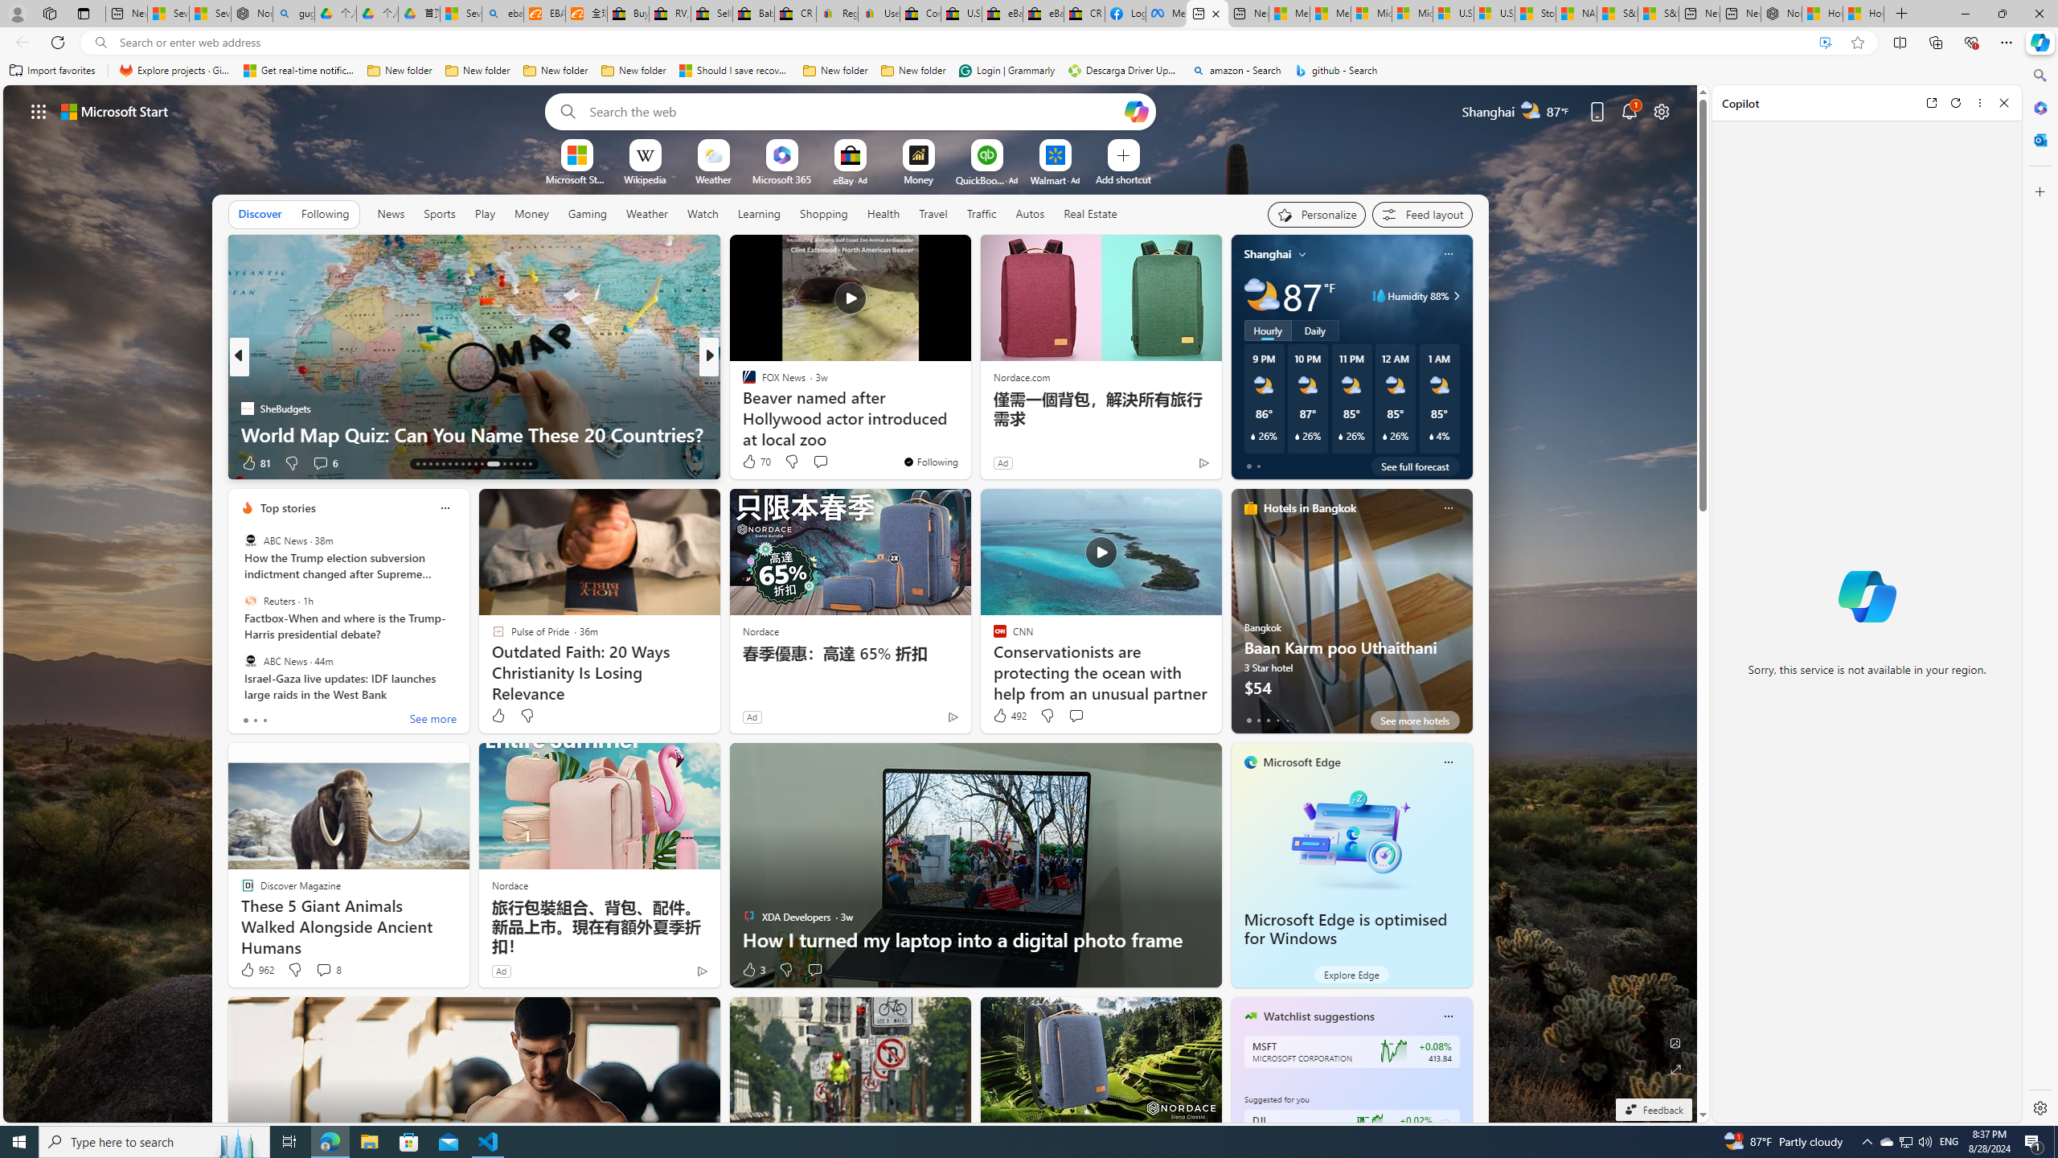 The image size is (2058, 1158). Describe the element at coordinates (463, 464) in the screenshot. I see `AutomationID: tab-20` at that location.